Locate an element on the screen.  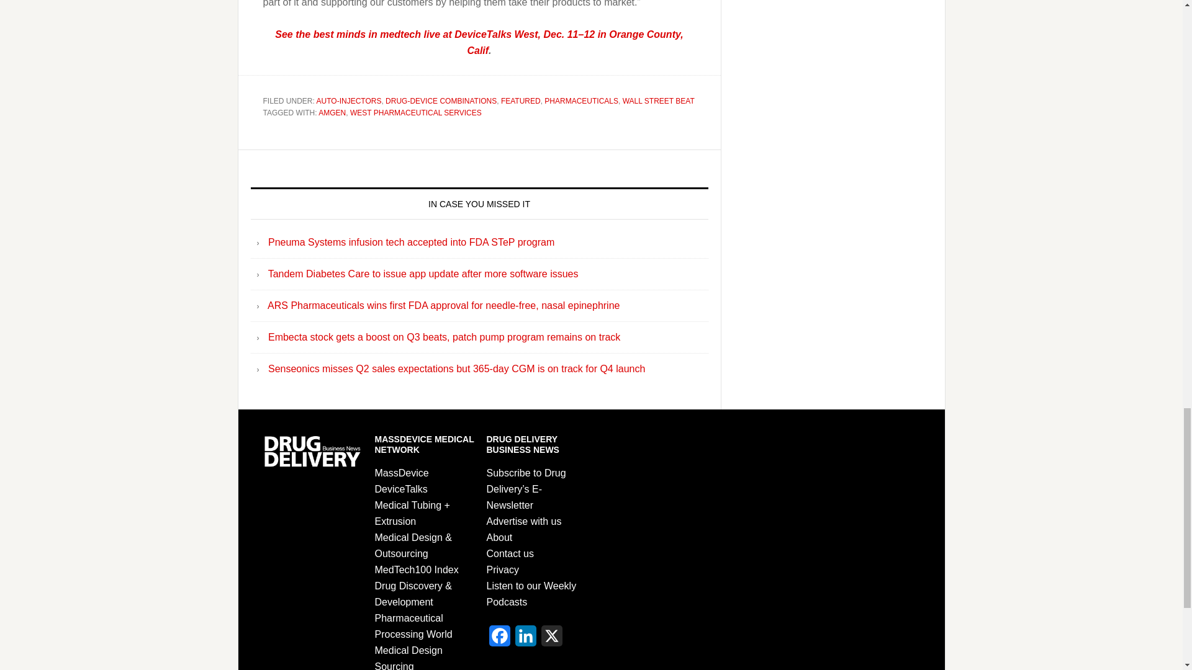
FEATURED is located at coordinates (520, 100).